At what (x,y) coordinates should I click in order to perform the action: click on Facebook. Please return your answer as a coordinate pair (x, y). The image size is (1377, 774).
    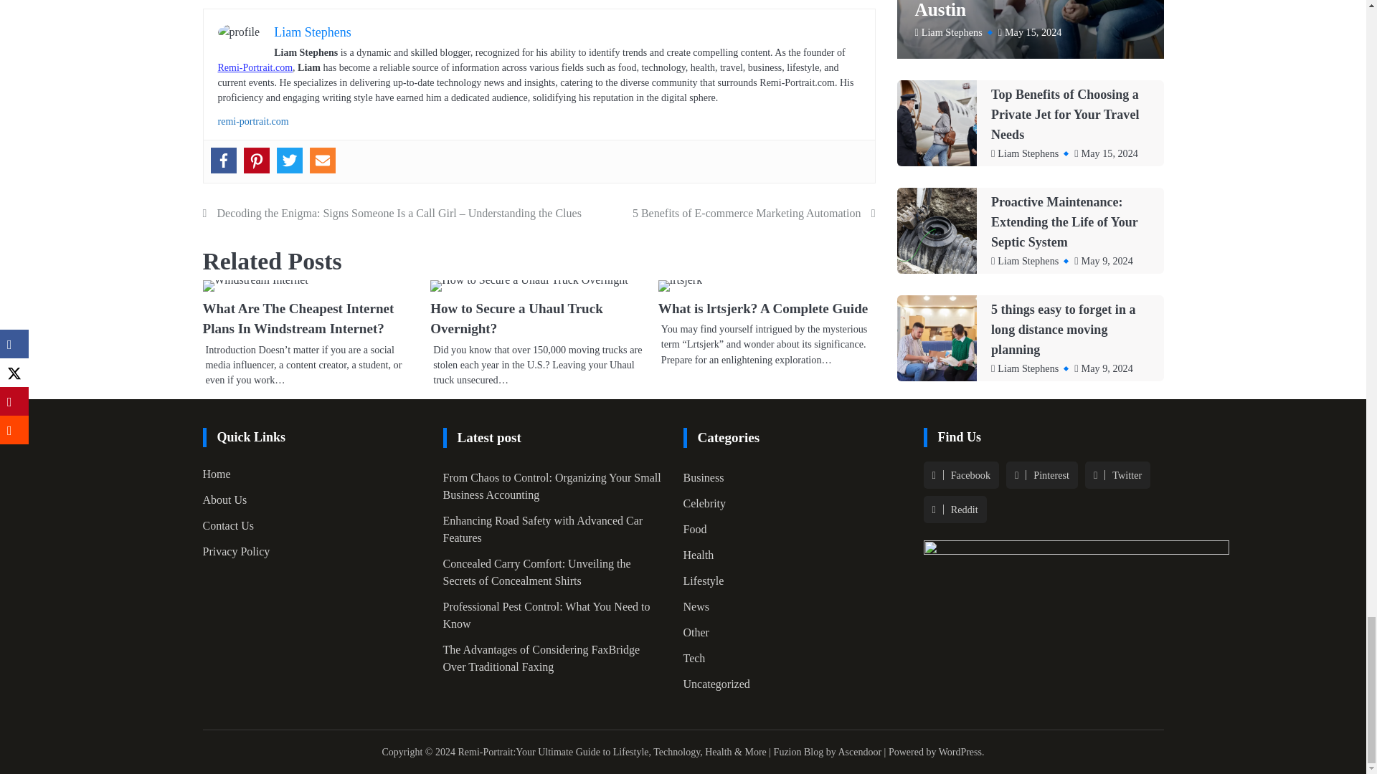
    Looking at the image, I should click on (224, 161).